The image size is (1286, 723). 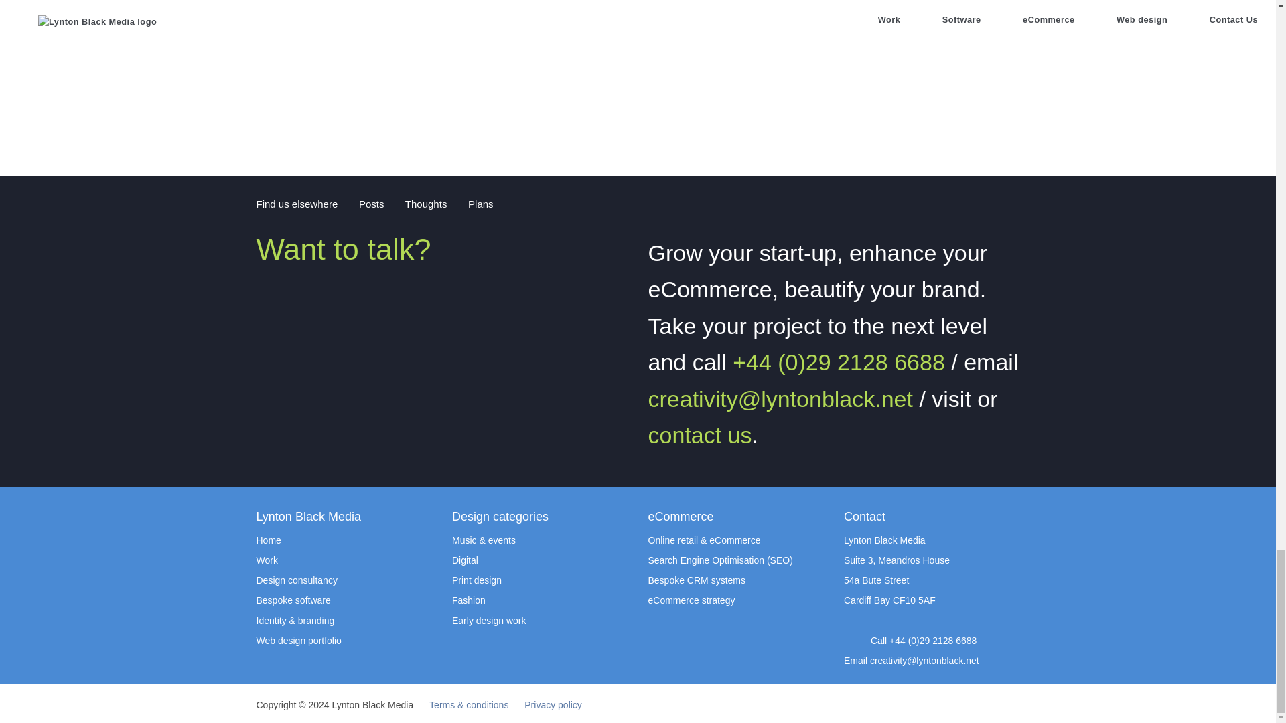 I want to click on Print design, so click(x=477, y=580).